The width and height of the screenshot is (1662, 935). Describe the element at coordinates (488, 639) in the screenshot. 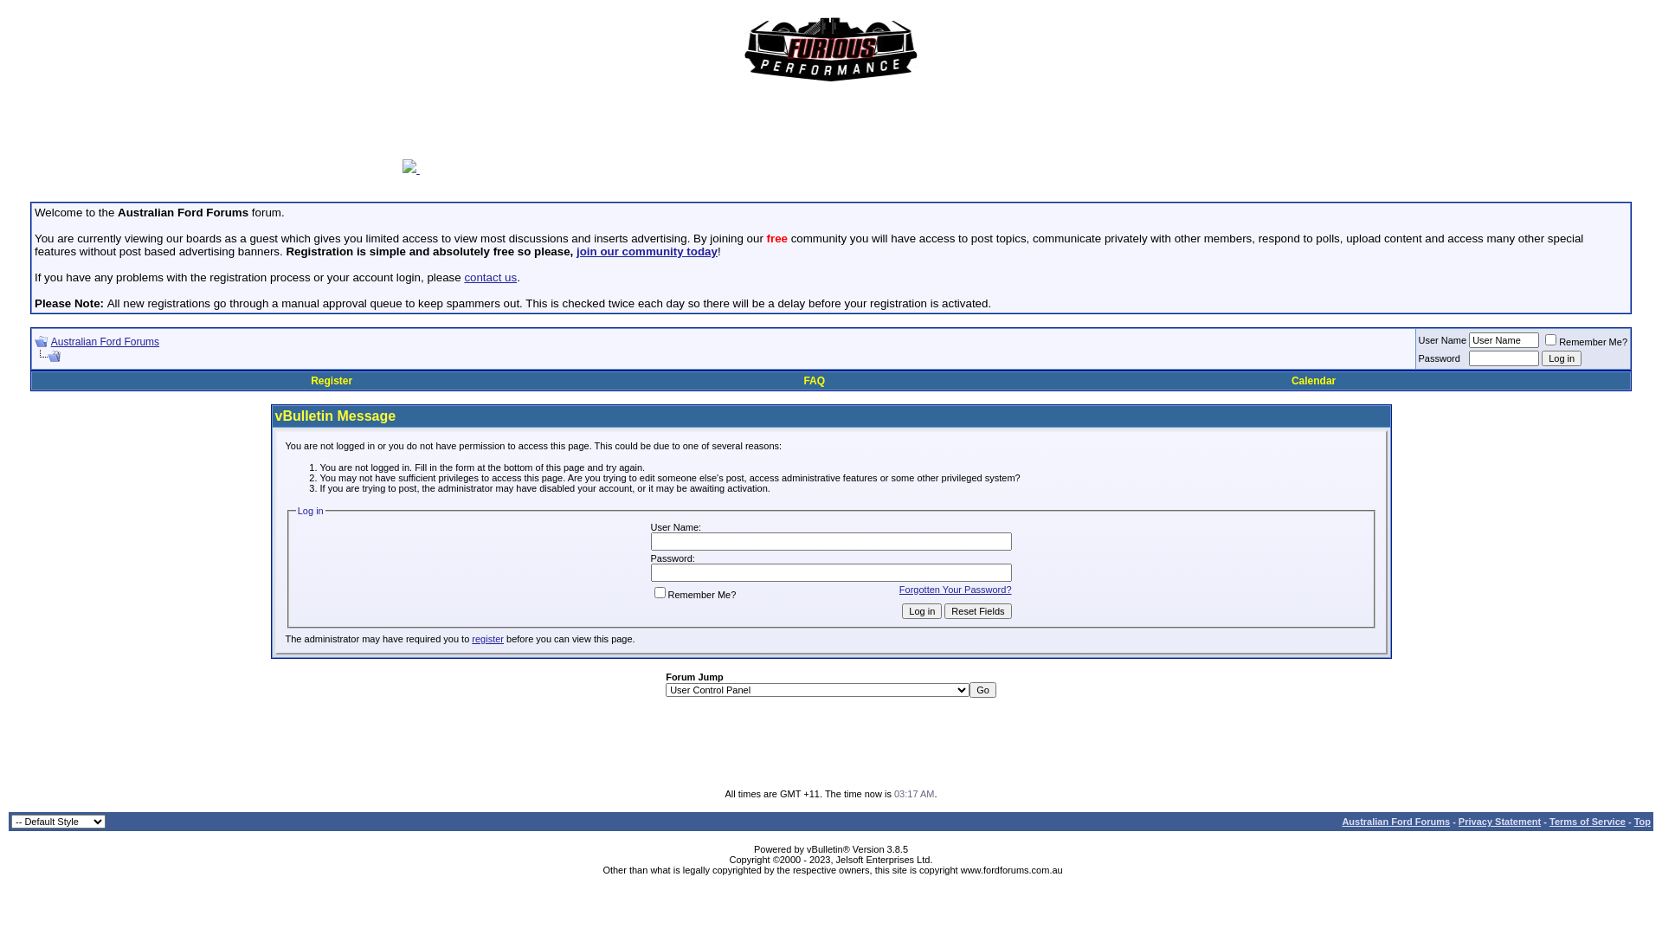

I see `register` at that location.